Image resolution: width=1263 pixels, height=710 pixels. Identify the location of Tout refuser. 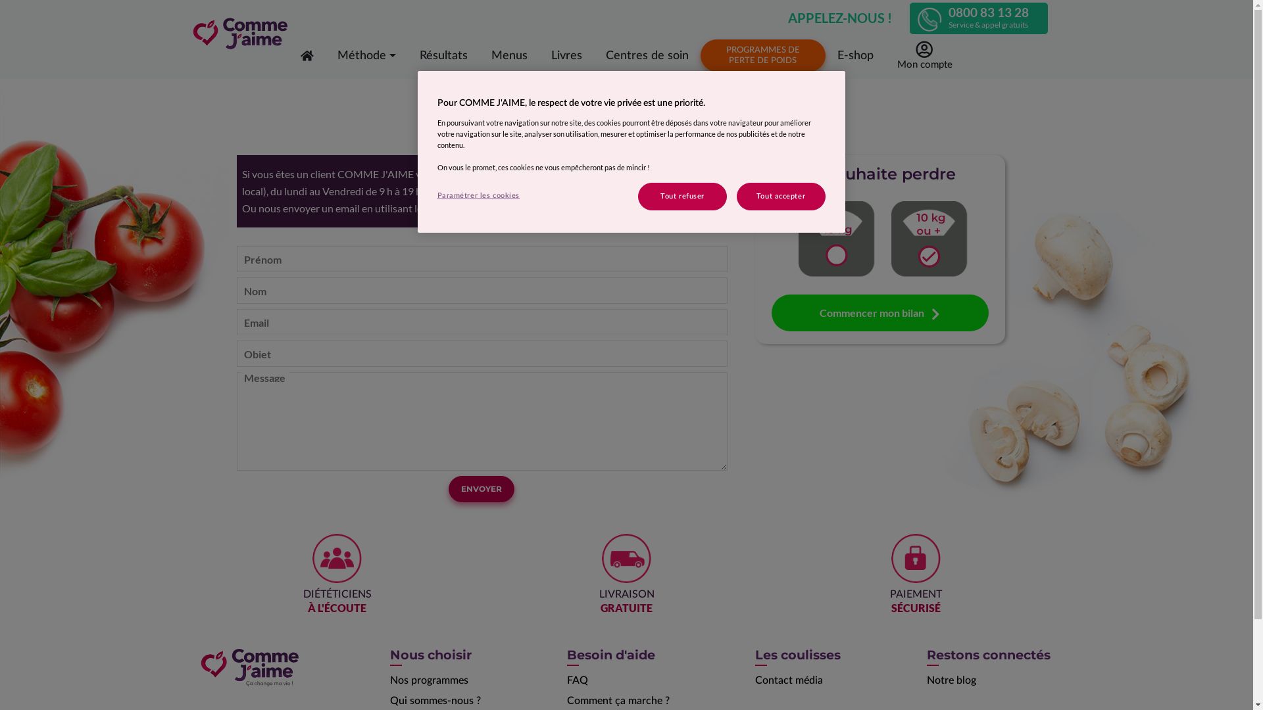
(683, 197).